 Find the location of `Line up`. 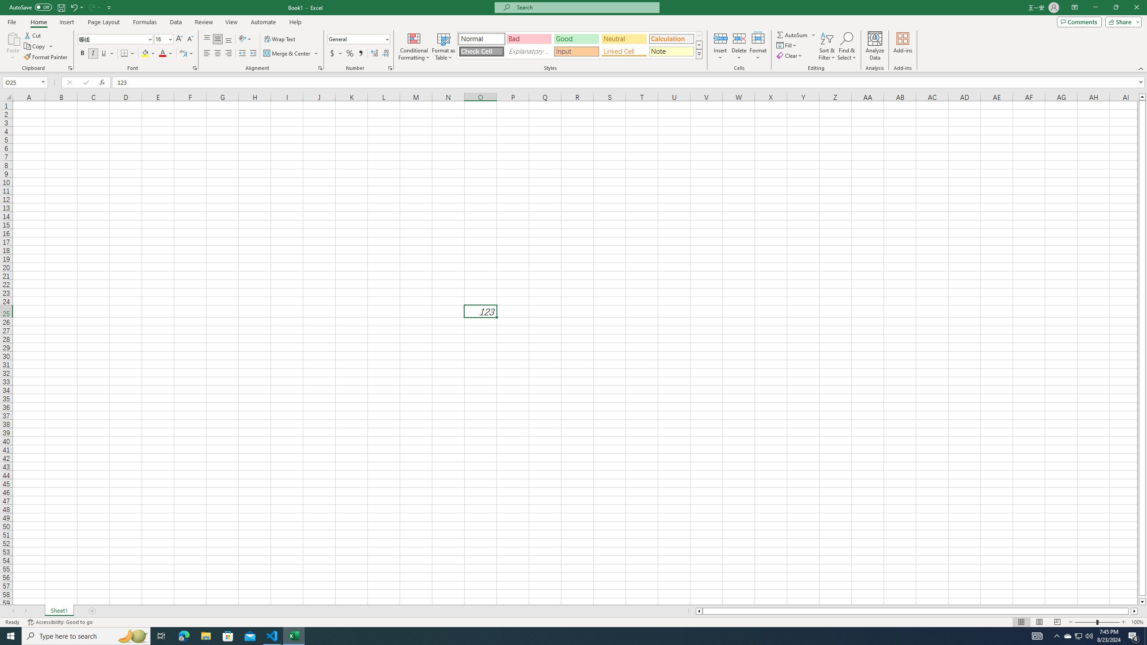

Line up is located at coordinates (1143, 97).